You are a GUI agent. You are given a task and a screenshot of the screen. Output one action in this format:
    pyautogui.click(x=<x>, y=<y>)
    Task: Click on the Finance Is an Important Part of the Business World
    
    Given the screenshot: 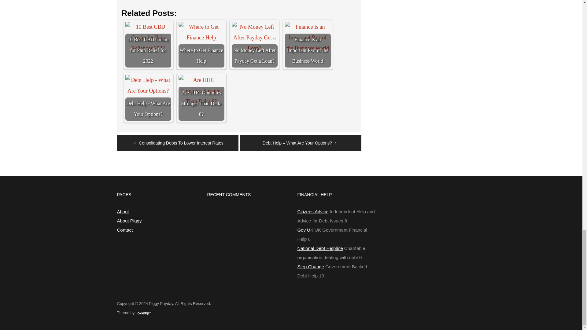 What is the action you would take?
    pyautogui.click(x=308, y=38)
    